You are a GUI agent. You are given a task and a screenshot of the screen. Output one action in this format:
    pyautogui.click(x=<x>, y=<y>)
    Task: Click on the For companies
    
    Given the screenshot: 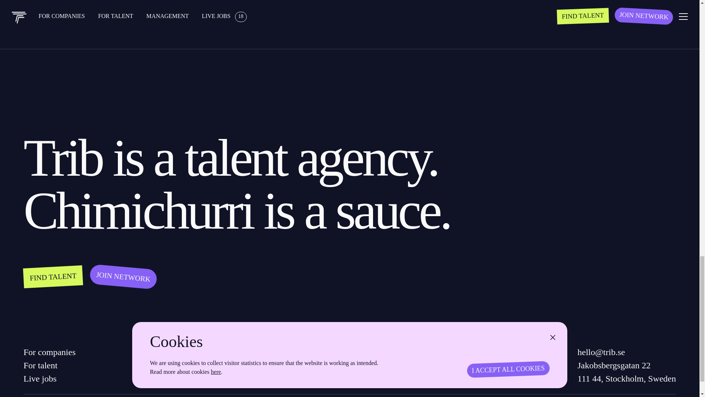 What is the action you would take?
    pyautogui.click(x=49, y=352)
    